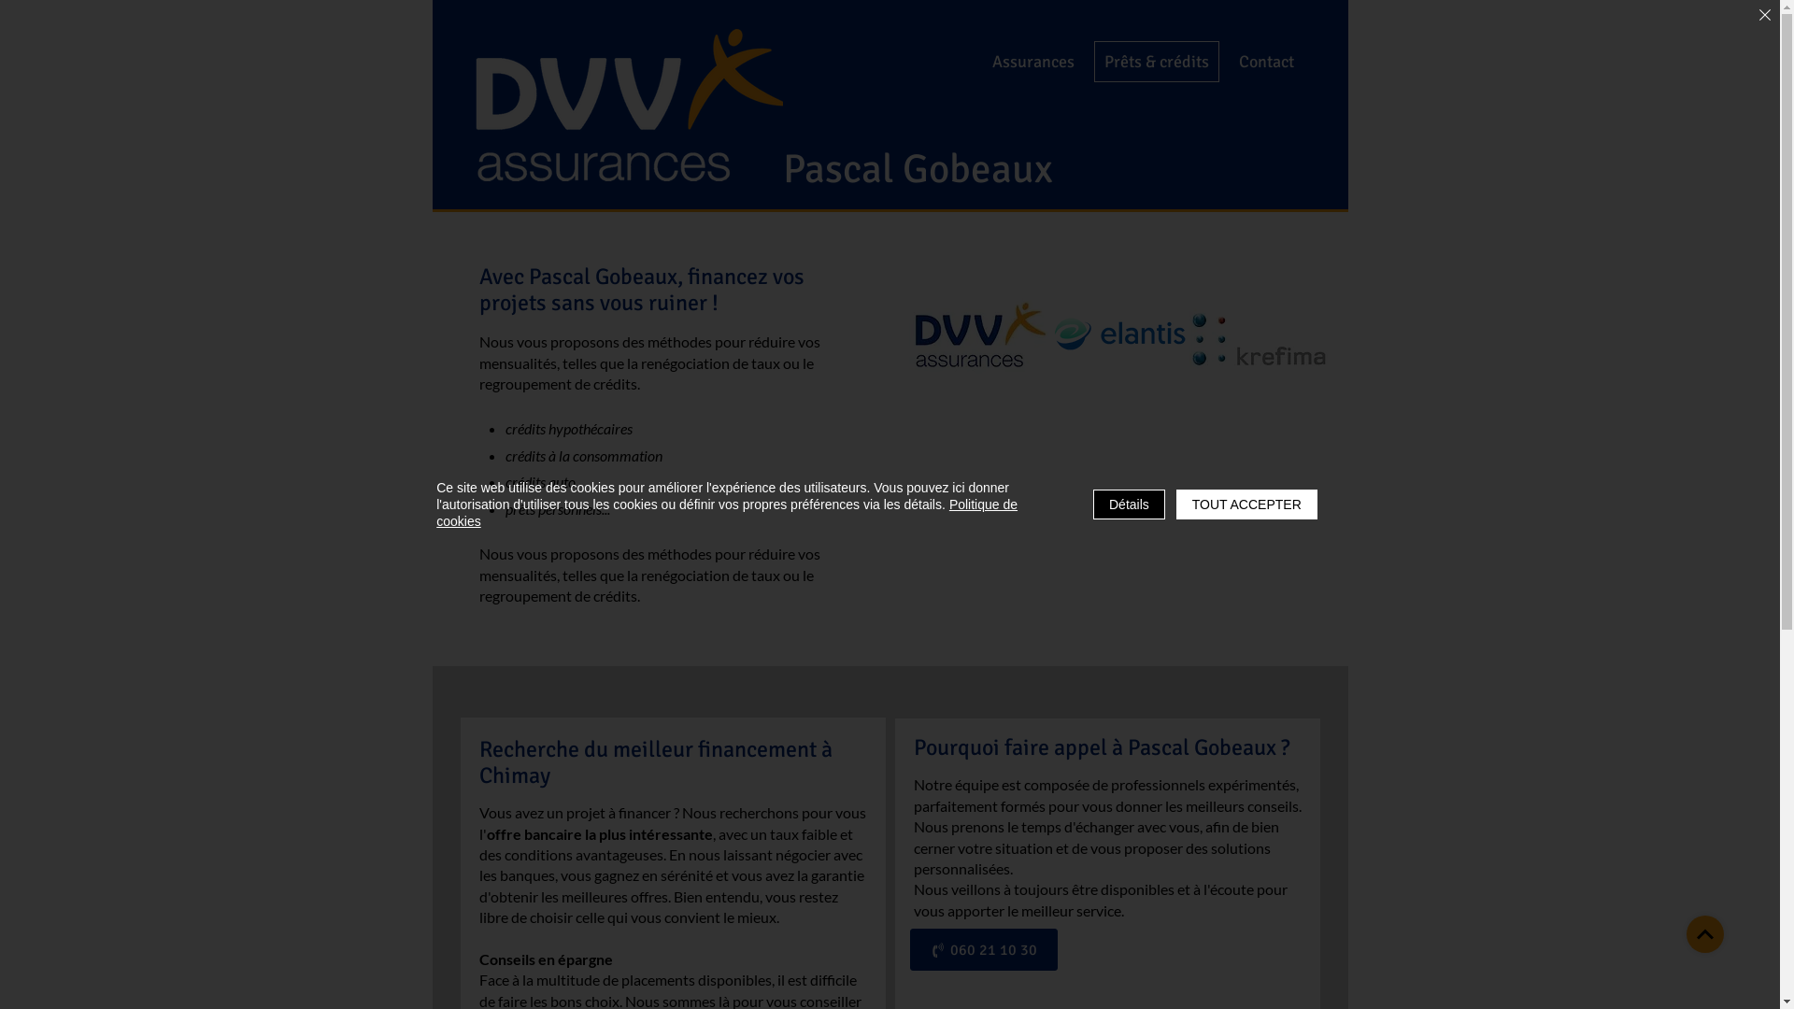 The width and height of the screenshot is (1794, 1009). I want to click on 060 21 10 30, so click(984, 949).